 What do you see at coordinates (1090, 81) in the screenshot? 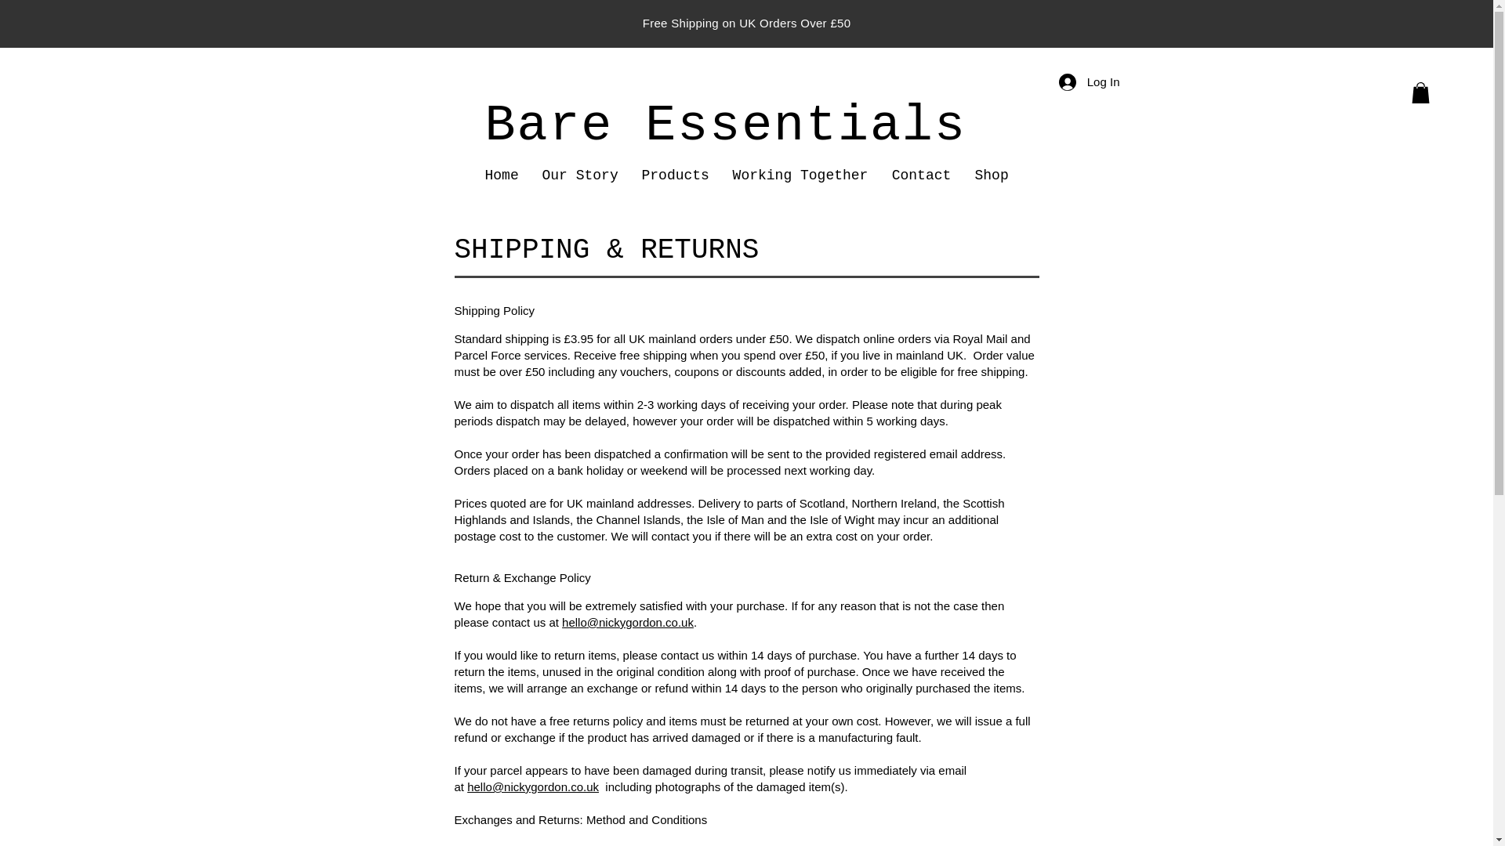
I see `Log In` at bounding box center [1090, 81].